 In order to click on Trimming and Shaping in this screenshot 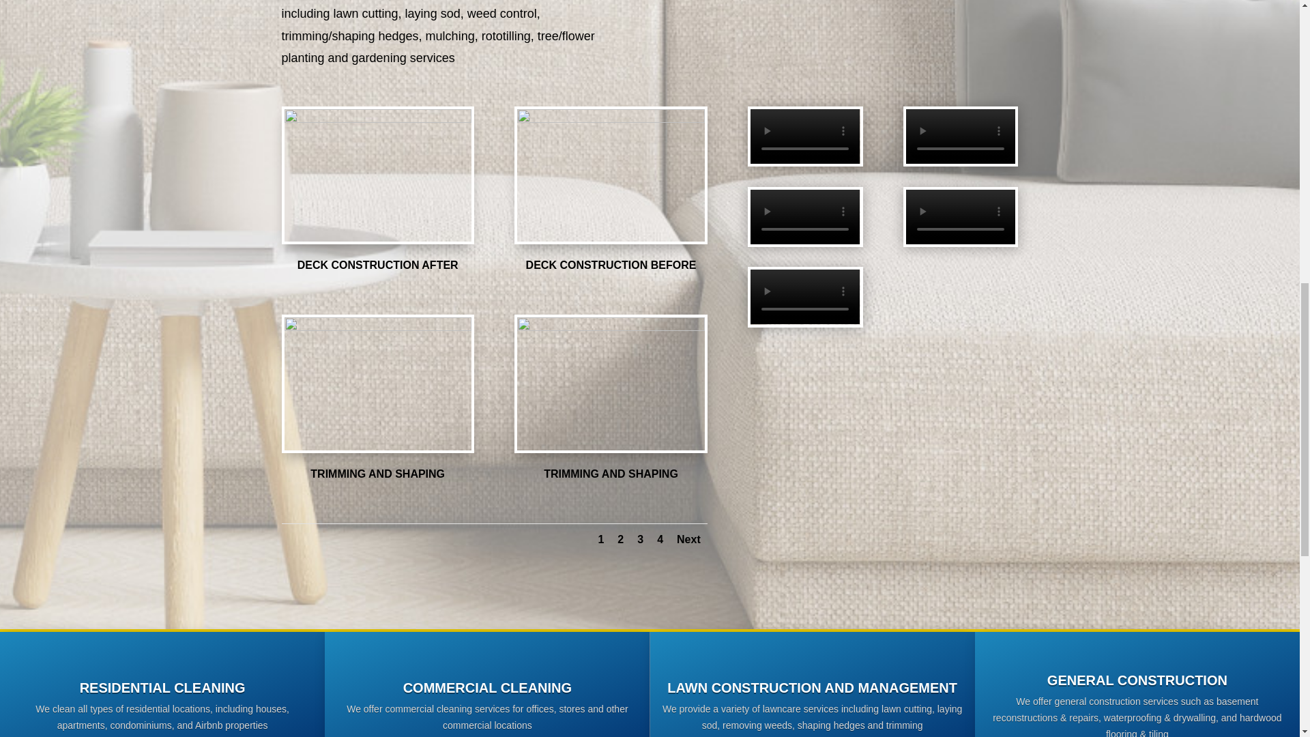, I will do `click(611, 328)`.